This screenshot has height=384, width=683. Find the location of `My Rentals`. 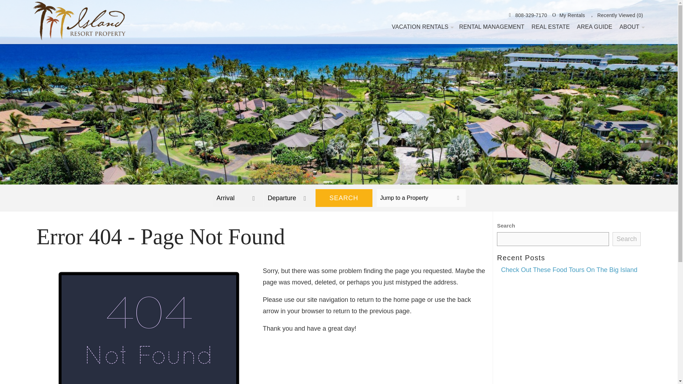

My Rentals is located at coordinates (567, 15).